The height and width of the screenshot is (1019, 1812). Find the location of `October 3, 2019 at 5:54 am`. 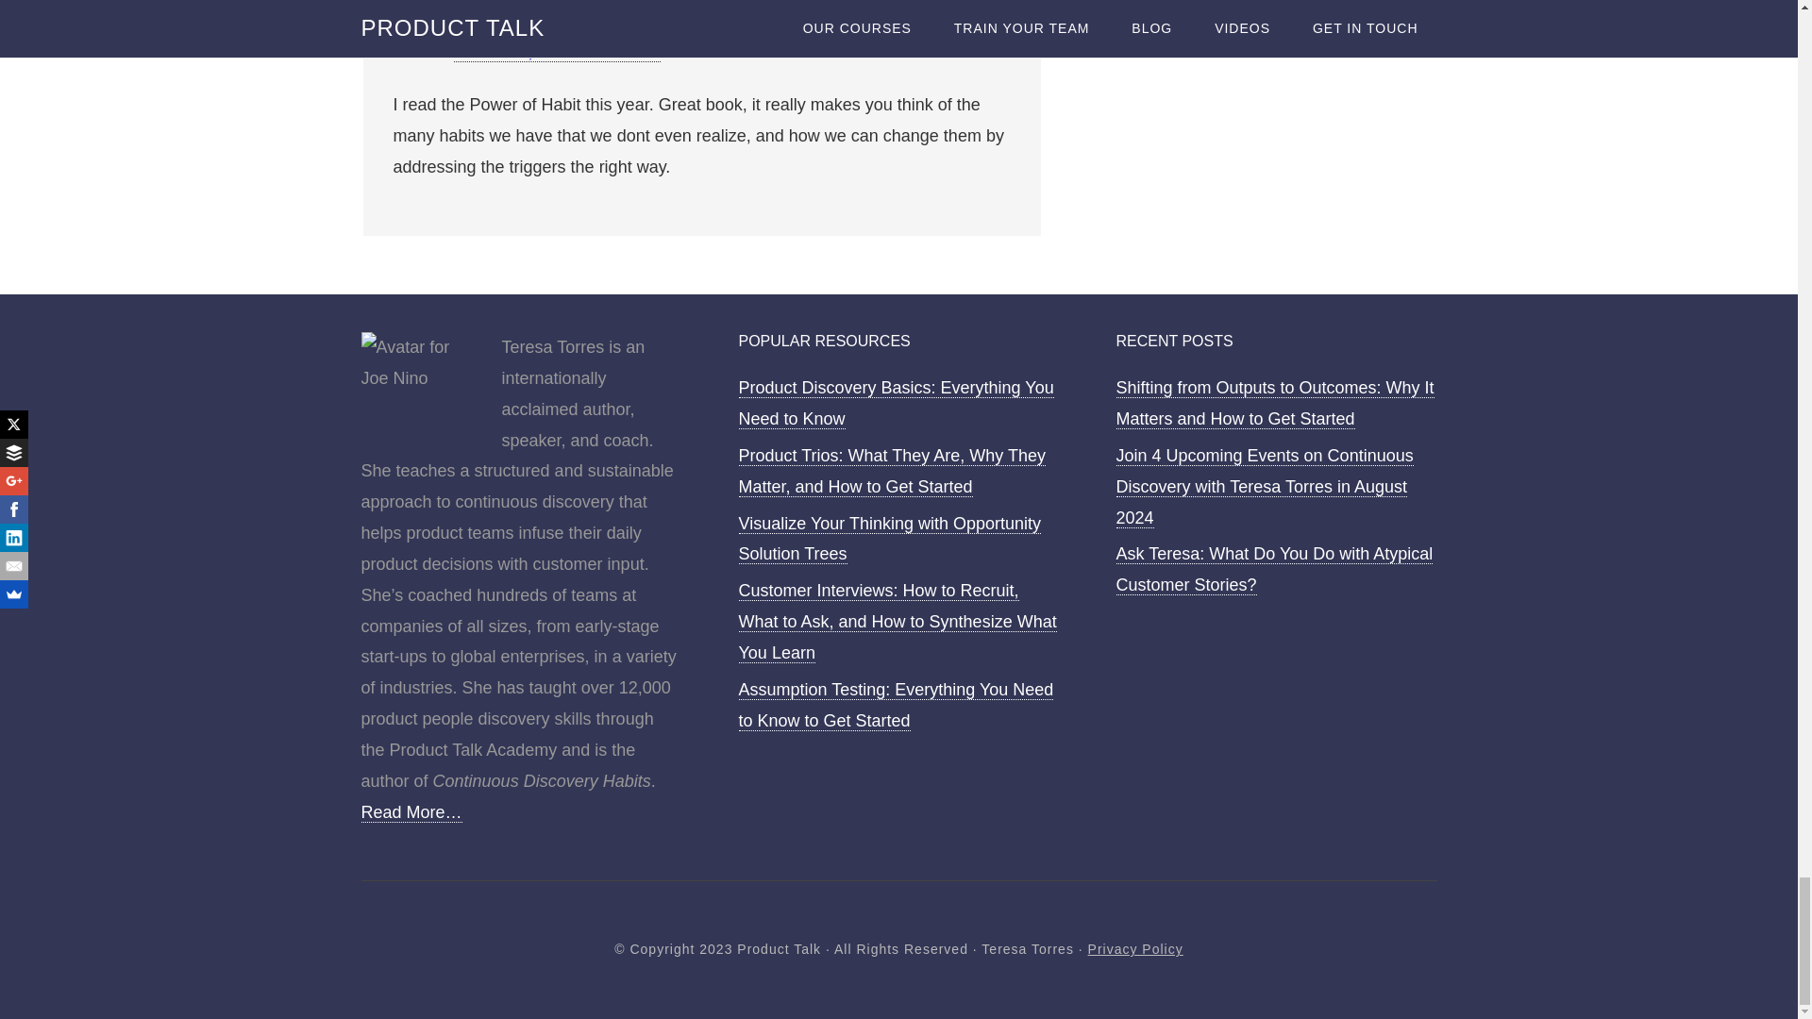

October 3, 2019 at 5:54 am is located at coordinates (556, 52).